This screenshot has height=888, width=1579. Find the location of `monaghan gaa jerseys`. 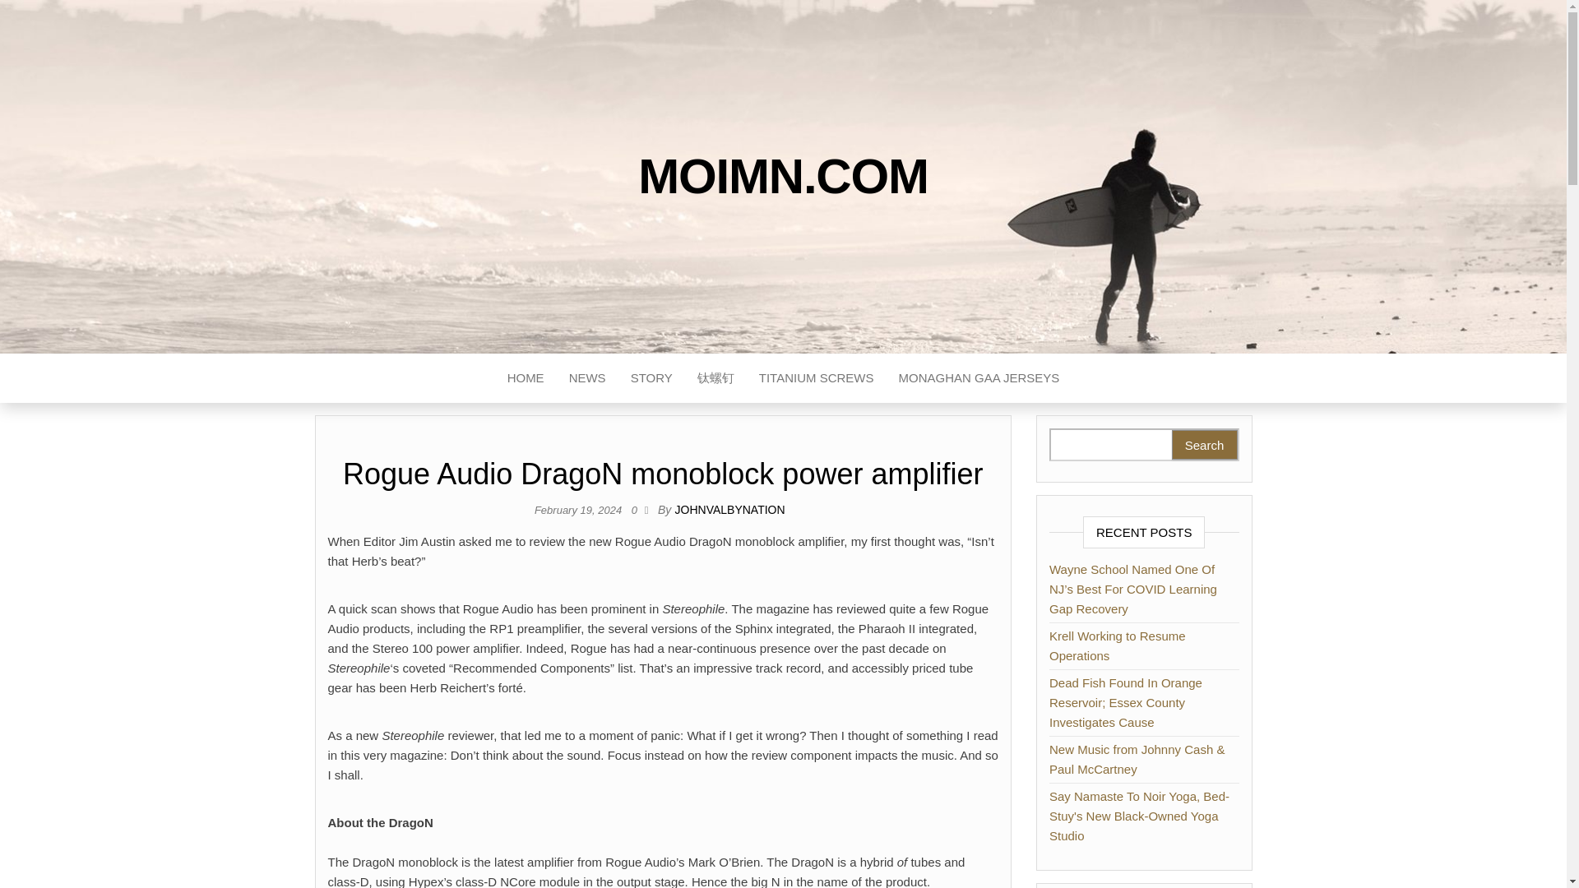

monaghan gaa jerseys is located at coordinates (979, 378).